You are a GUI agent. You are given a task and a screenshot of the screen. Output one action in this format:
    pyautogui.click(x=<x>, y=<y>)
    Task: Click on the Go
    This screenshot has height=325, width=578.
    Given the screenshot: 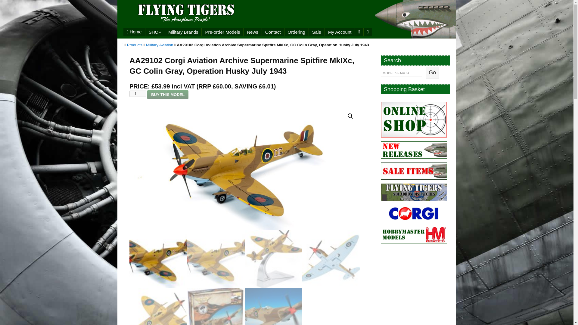 What is the action you would take?
    pyautogui.click(x=432, y=73)
    